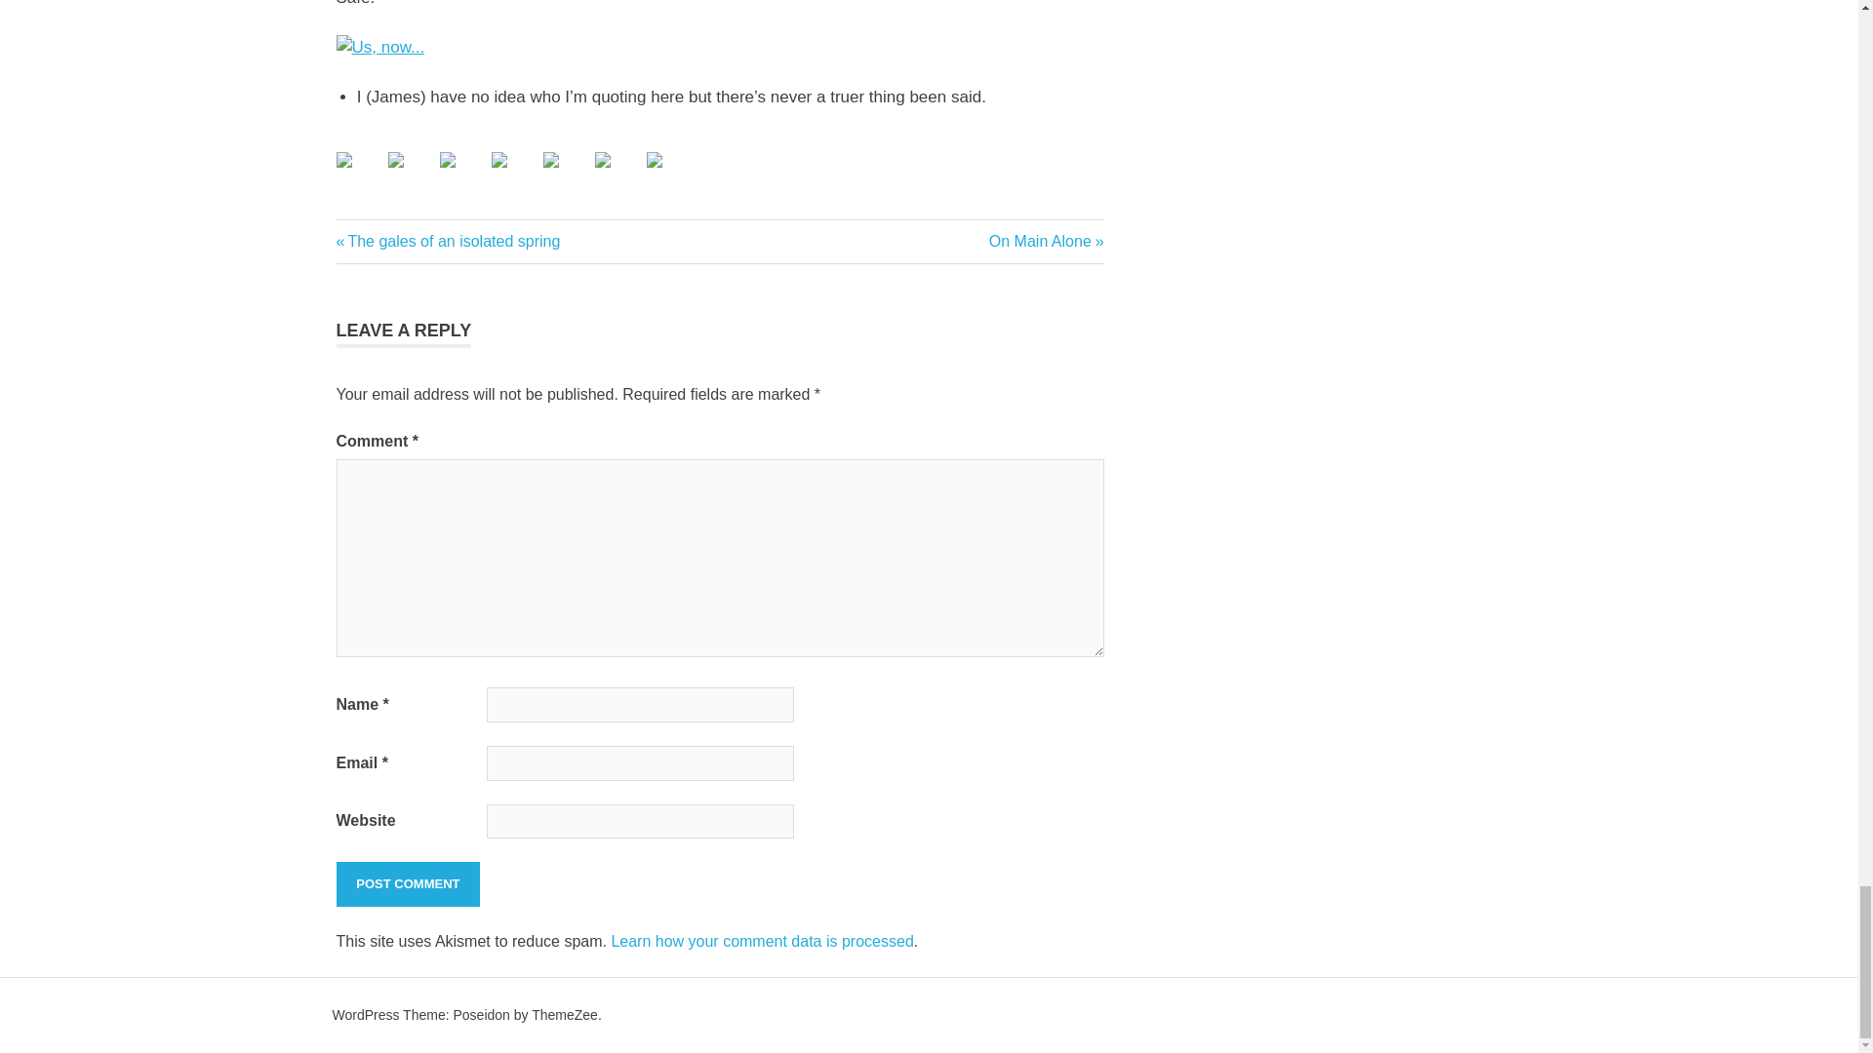 The width and height of the screenshot is (1873, 1053). I want to click on Share on tumblr, so click(499, 159).